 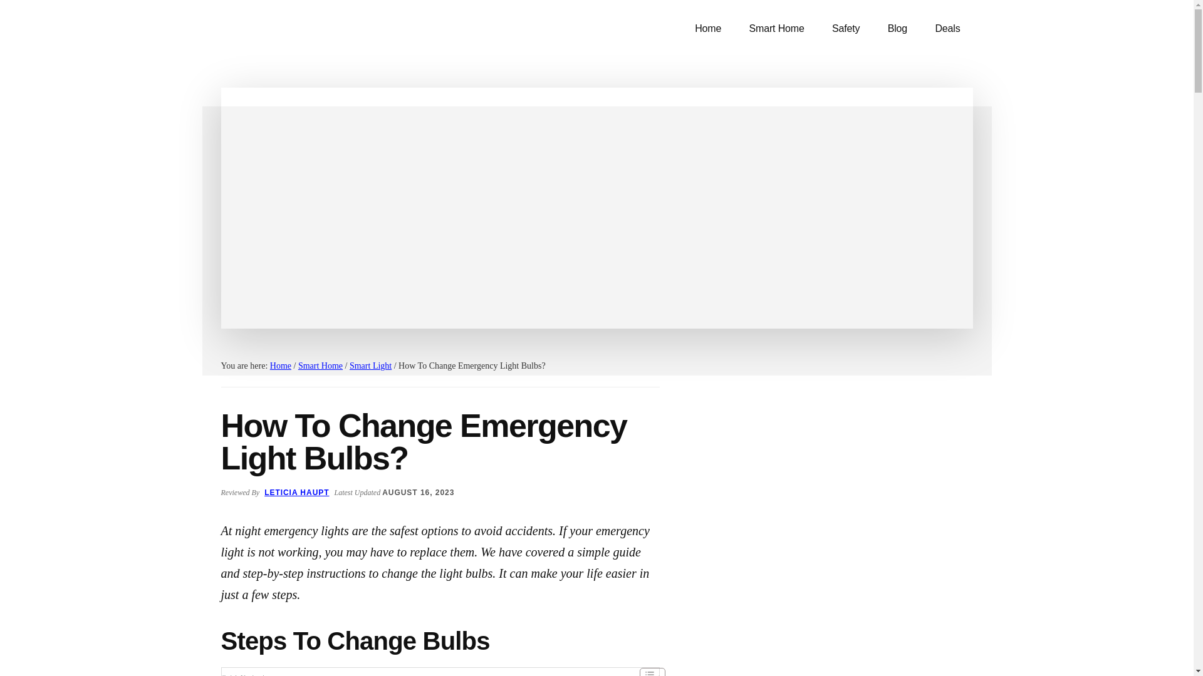 I want to click on Home, so click(x=708, y=29).